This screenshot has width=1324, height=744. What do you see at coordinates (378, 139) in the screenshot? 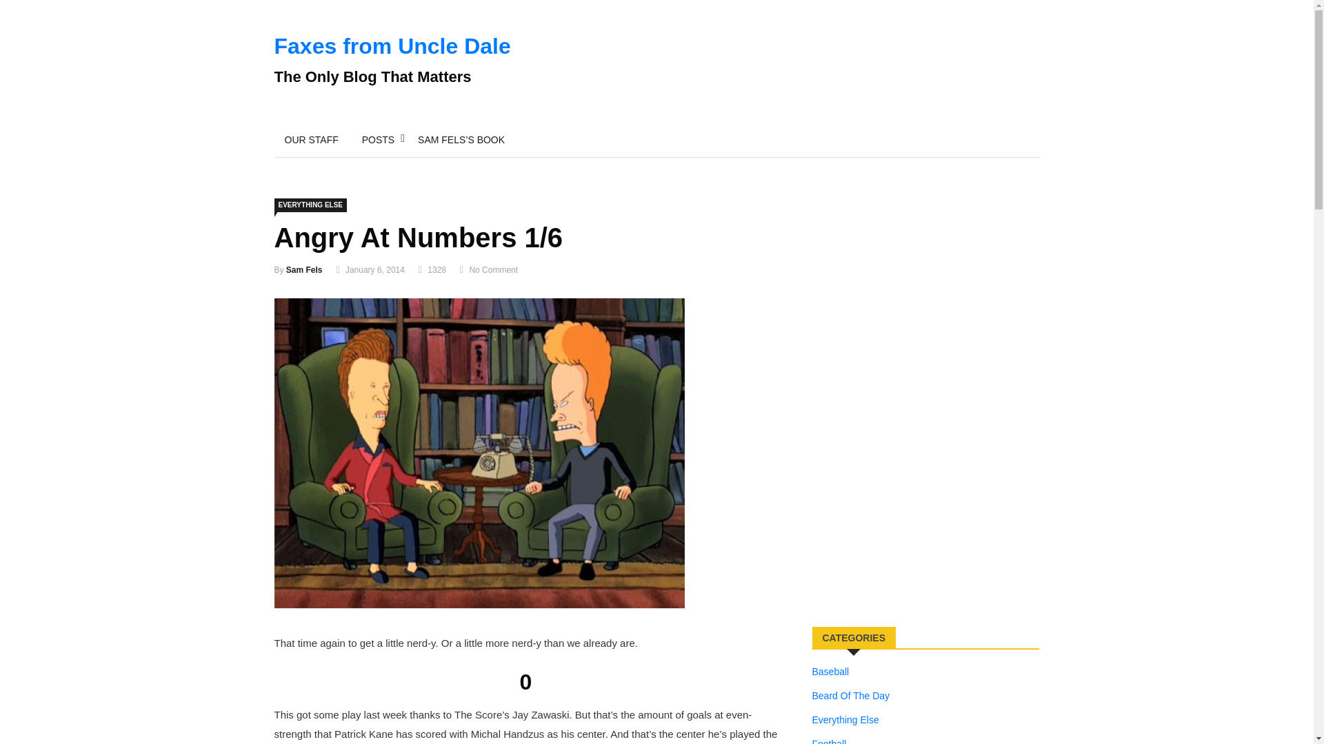
I see `POSTS` at bounding box center [378, 139].